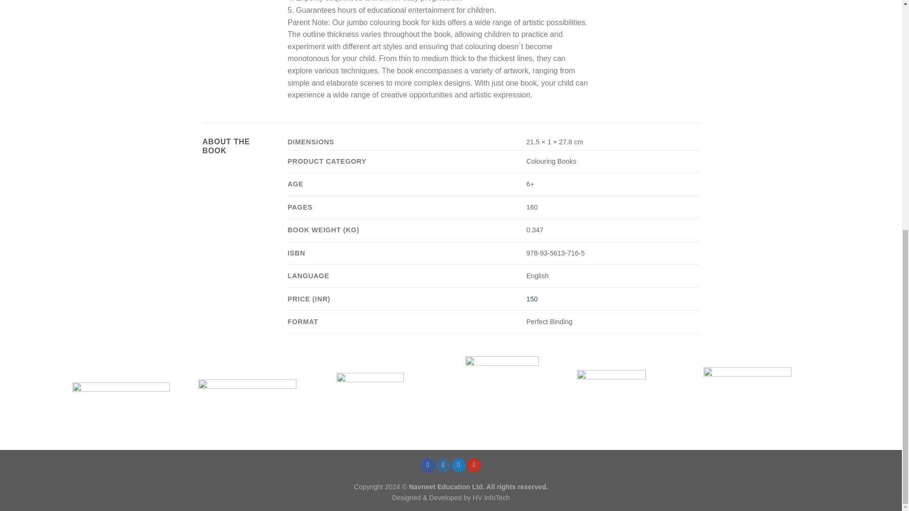 This screenshot has width=909, height=511. Describe the element at coordinates (443, 466) in the screenshot. I see `Follow on Instagram` at that location.